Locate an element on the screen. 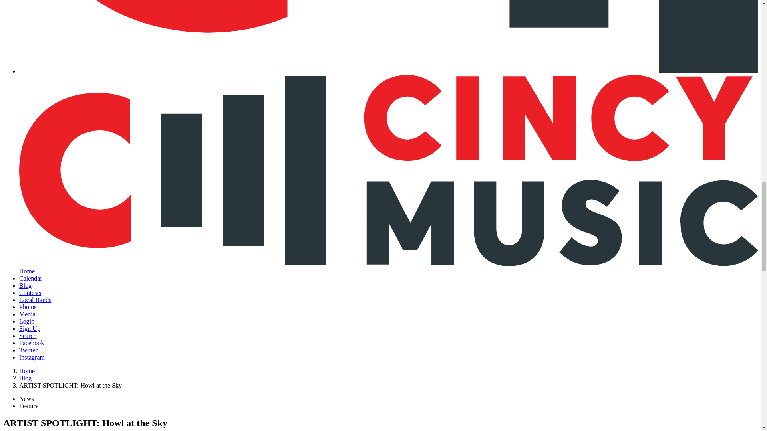  Login is located at coordinates (27, 322).